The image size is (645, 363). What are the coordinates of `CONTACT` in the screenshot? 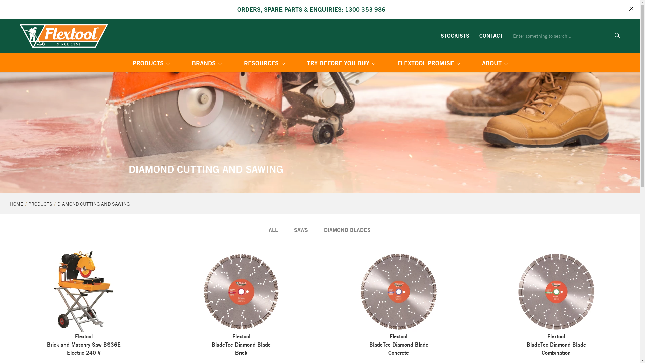 It's located at (491, 36).